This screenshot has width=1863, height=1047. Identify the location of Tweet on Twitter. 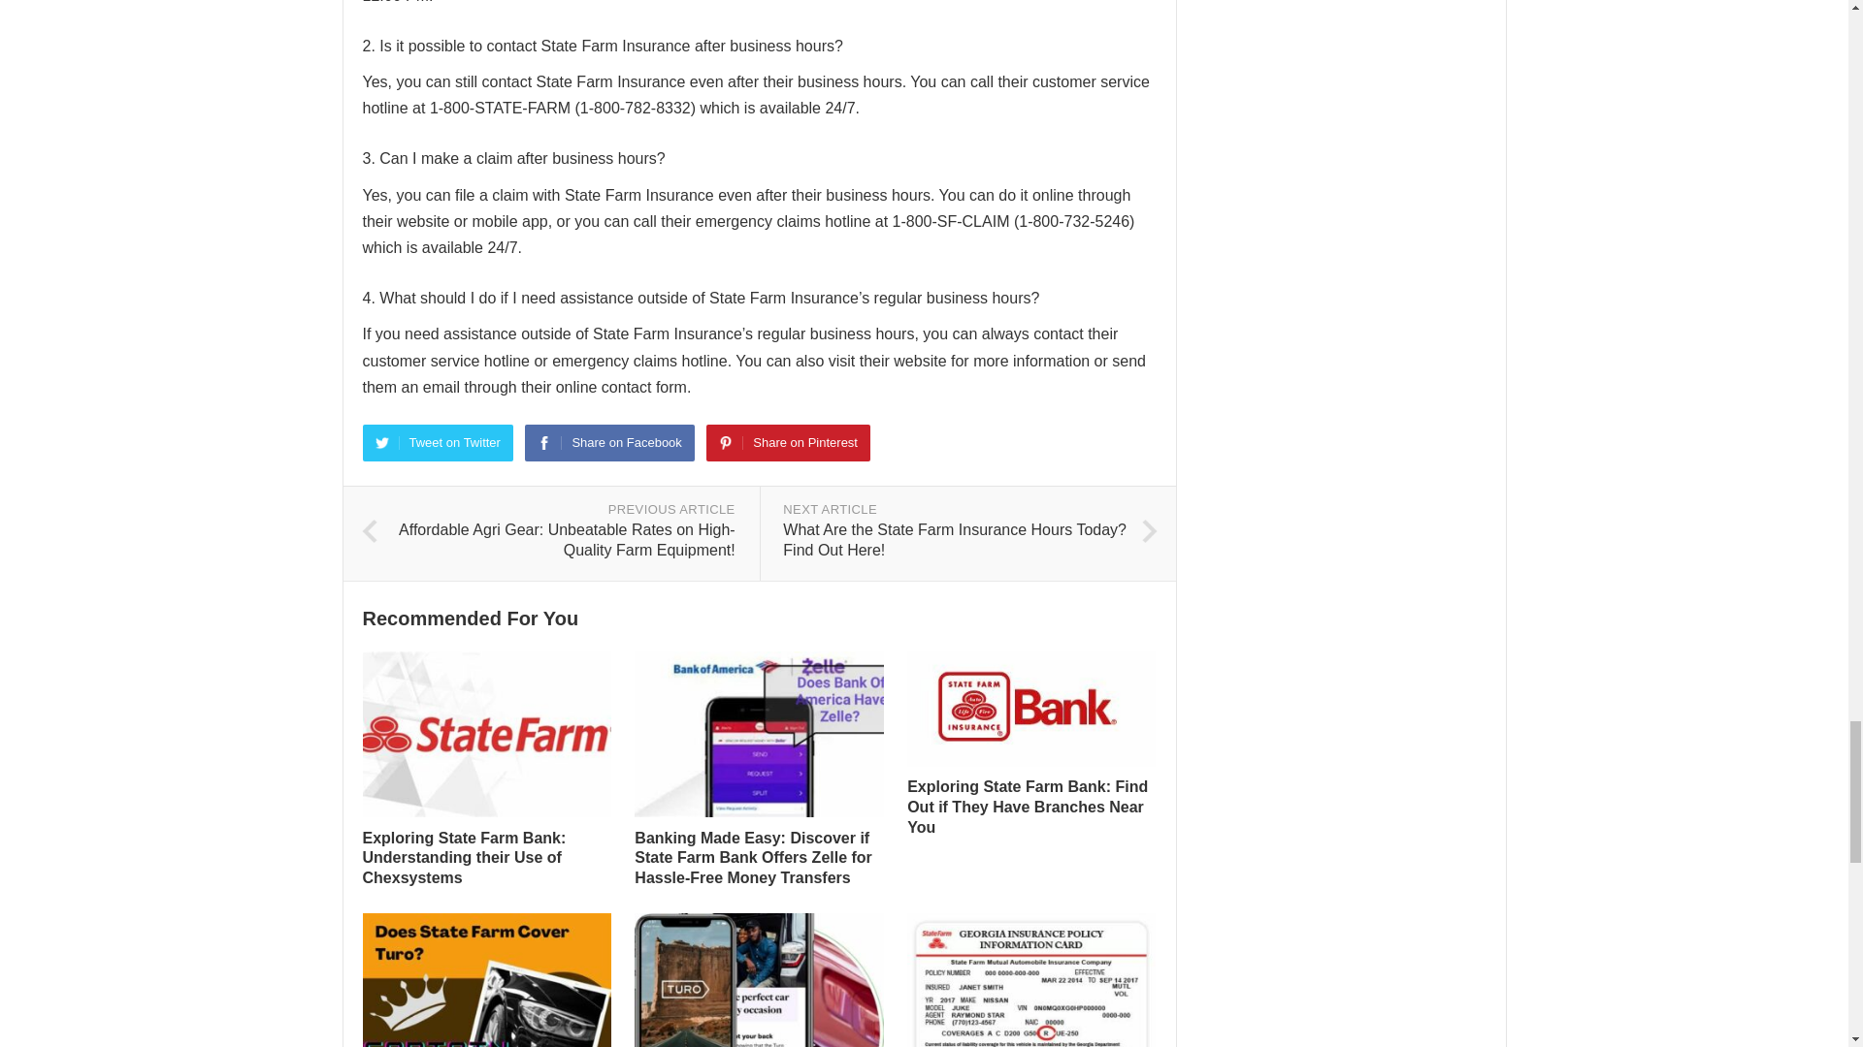
(439, 443).